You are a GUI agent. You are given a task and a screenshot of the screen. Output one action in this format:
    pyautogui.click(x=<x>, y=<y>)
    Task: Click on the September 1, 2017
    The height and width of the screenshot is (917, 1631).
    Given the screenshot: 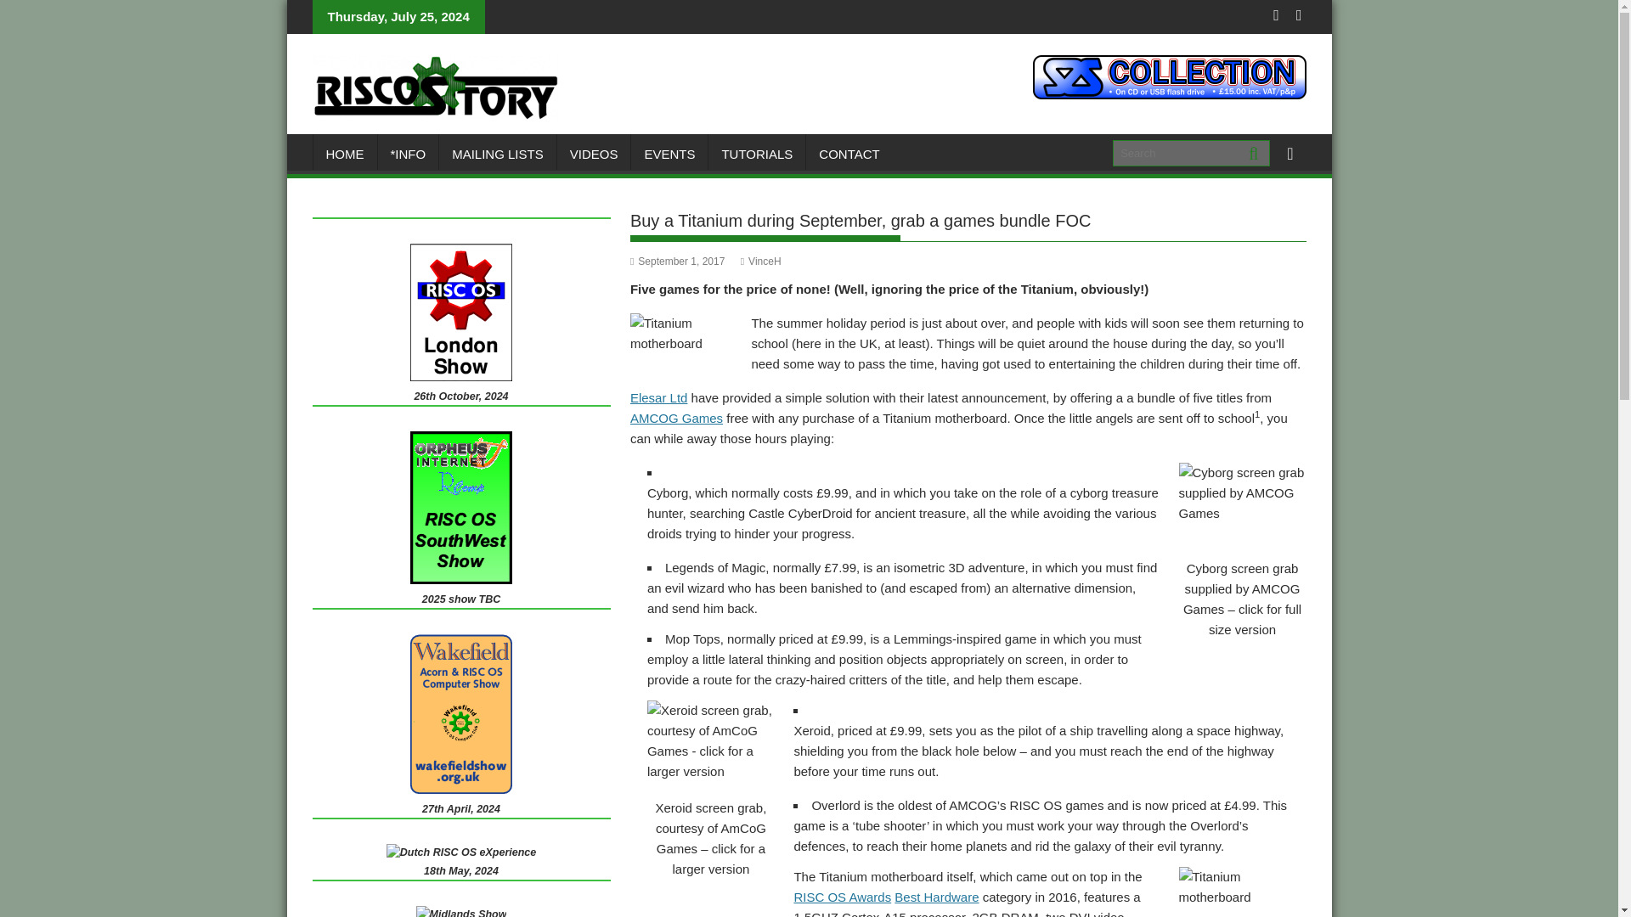 What is the action you would take?
    pyautogui.click(x=676, y=262)
    